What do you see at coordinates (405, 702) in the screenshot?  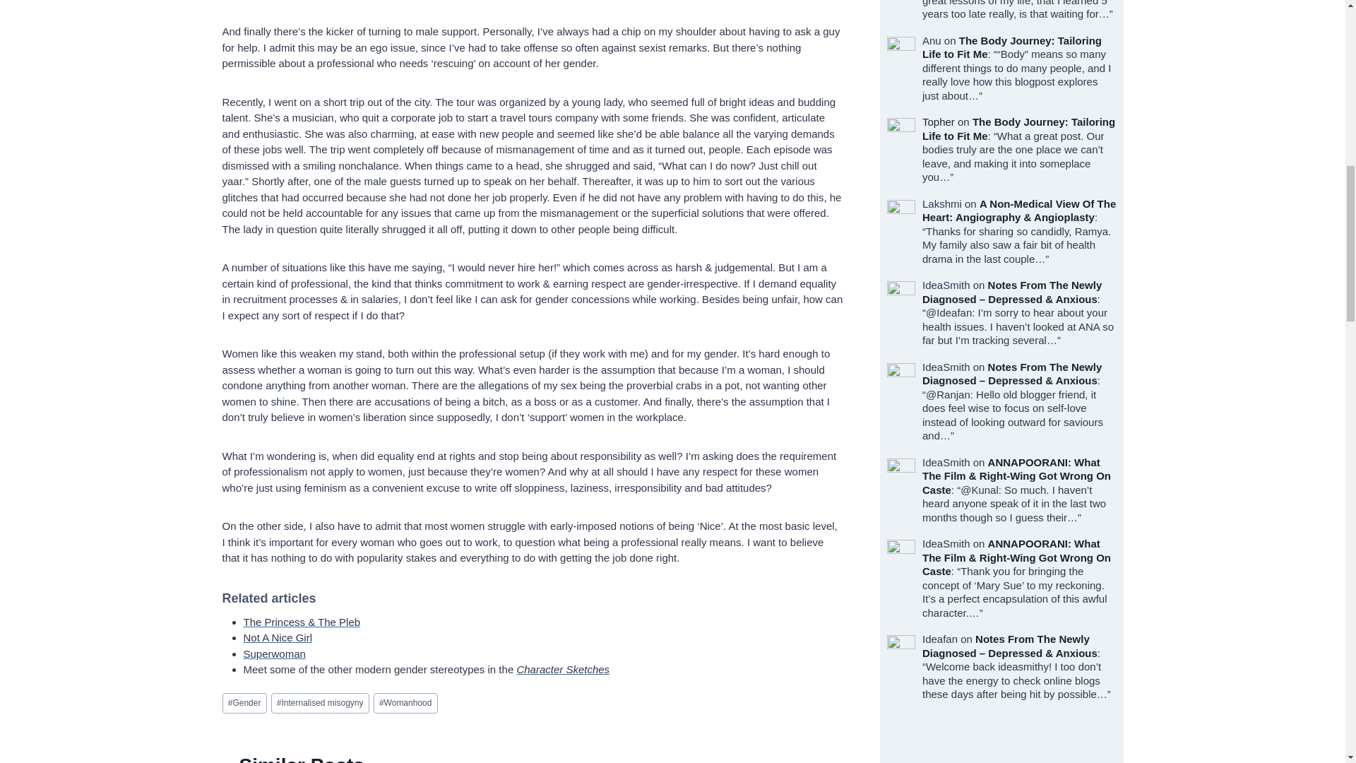 I see `Womanhood` at bounding box center [405, 702].